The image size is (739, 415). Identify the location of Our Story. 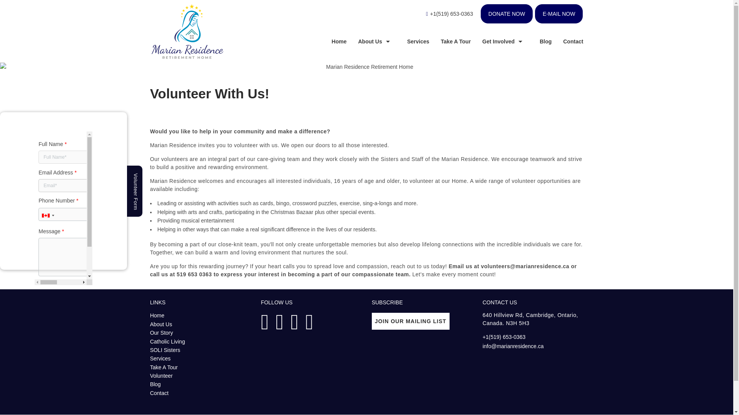
(161, 332).